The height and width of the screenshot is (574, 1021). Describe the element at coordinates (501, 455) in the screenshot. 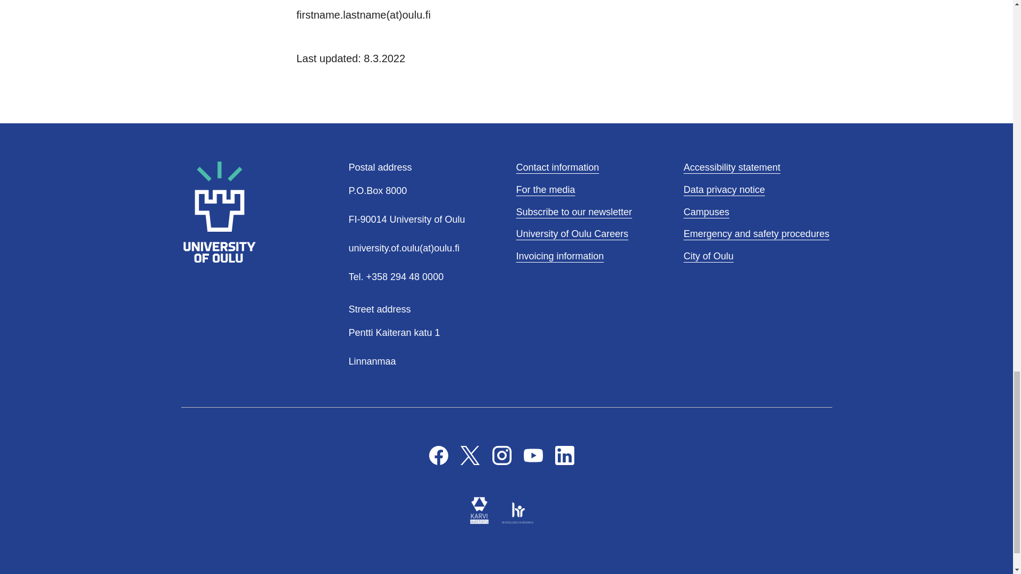

I see `Instagram` at that location.